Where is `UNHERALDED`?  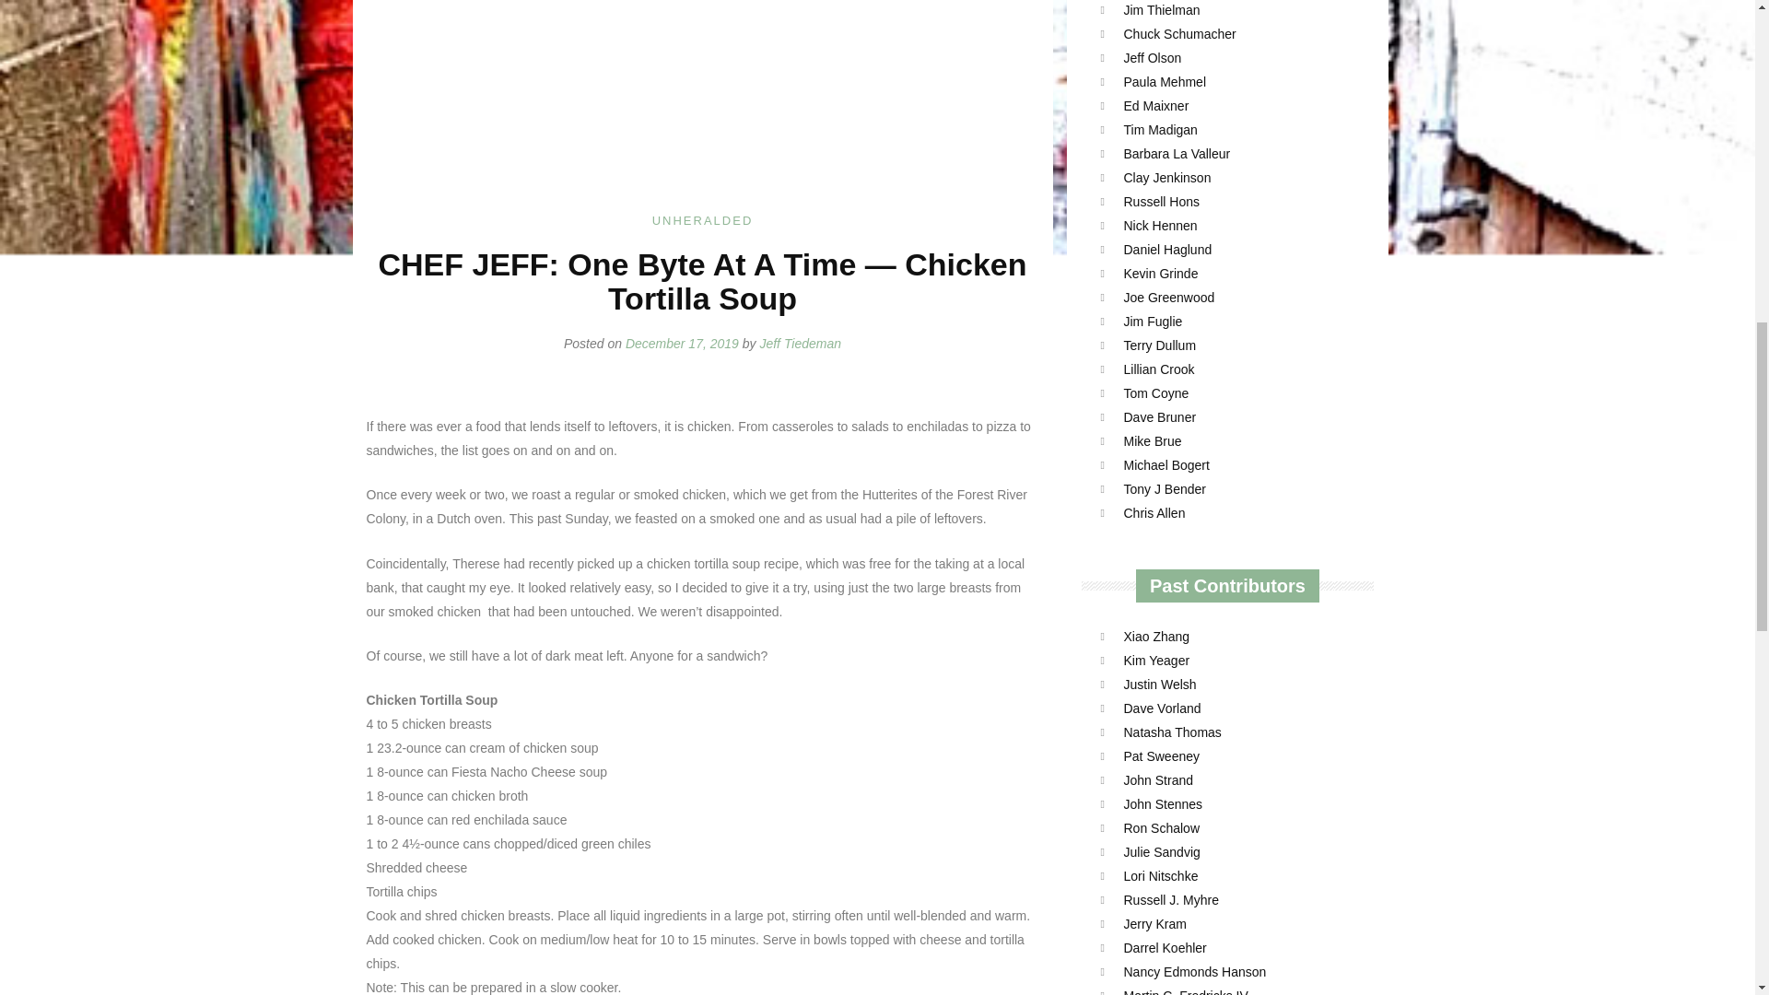 UNHERALDED is located at coordinates (702, 221).